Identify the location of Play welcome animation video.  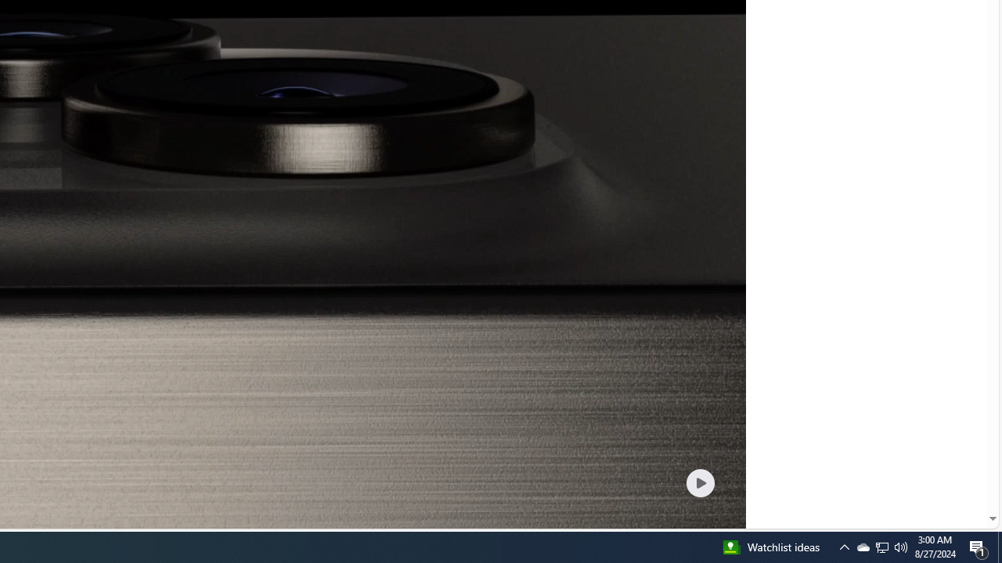
(700, 482).